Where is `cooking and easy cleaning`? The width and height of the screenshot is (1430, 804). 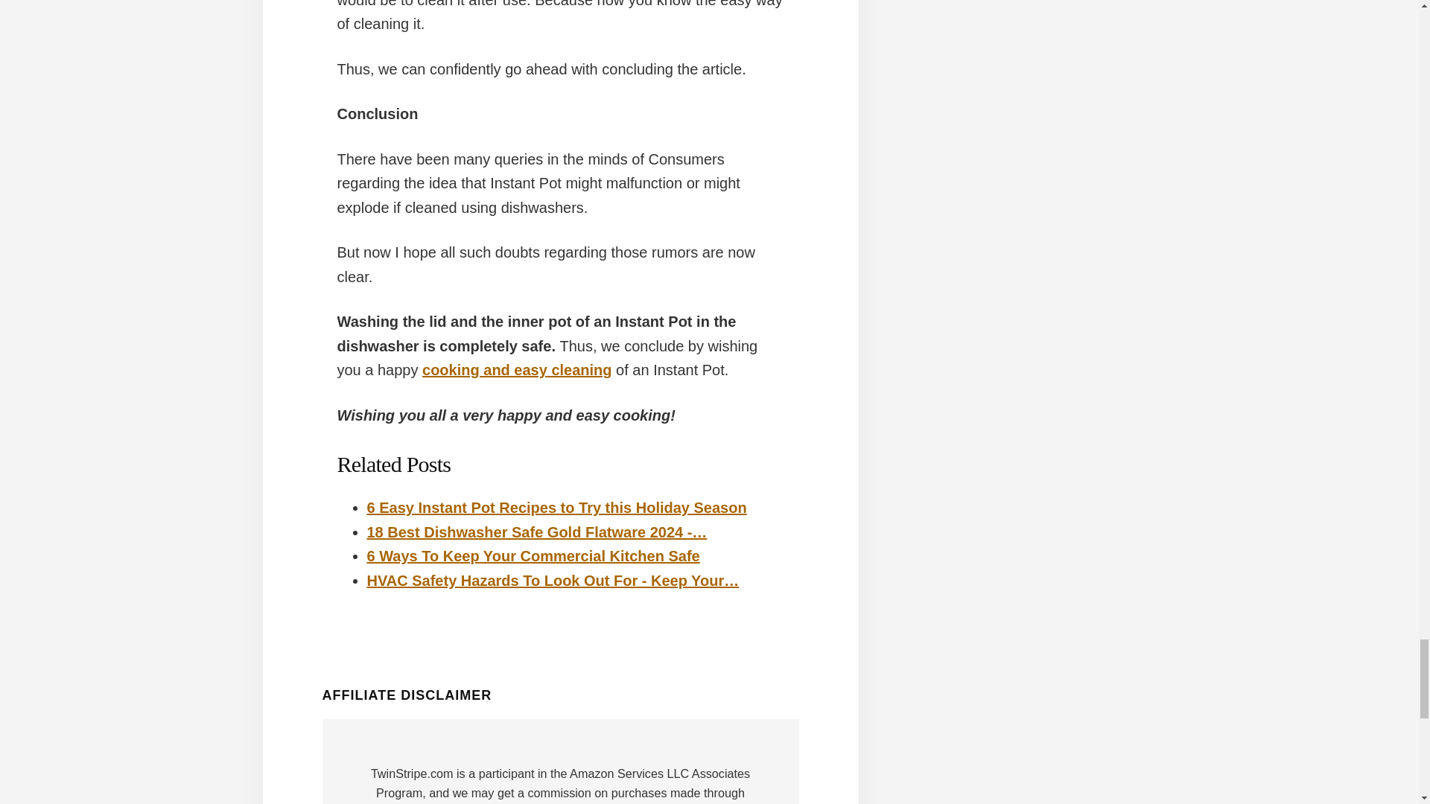
cooking and easy cleaning is located at coordinates (517, 369).